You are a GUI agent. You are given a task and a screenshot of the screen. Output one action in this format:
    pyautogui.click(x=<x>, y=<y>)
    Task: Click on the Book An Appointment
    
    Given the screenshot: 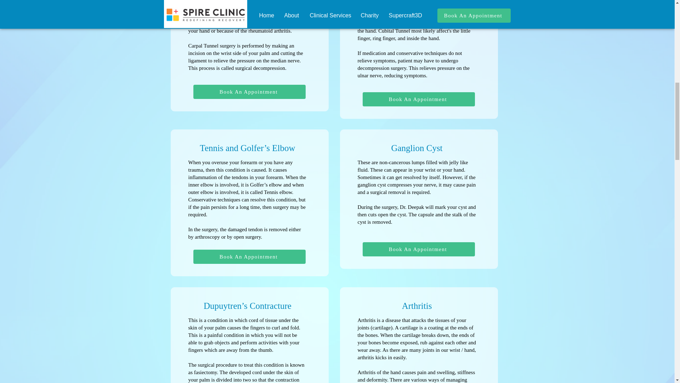 What is the action you would take?
    pyautogui.click(x=419, y=99)
    